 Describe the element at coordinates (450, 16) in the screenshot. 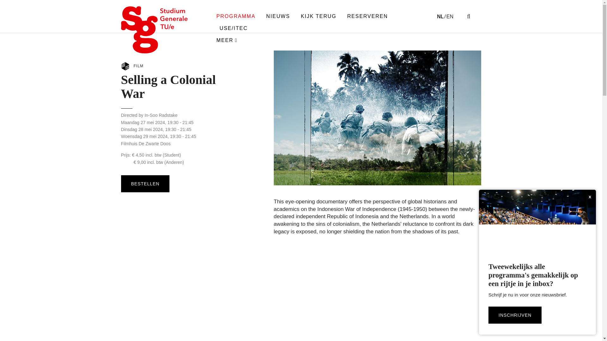

I see `EN` at that location.